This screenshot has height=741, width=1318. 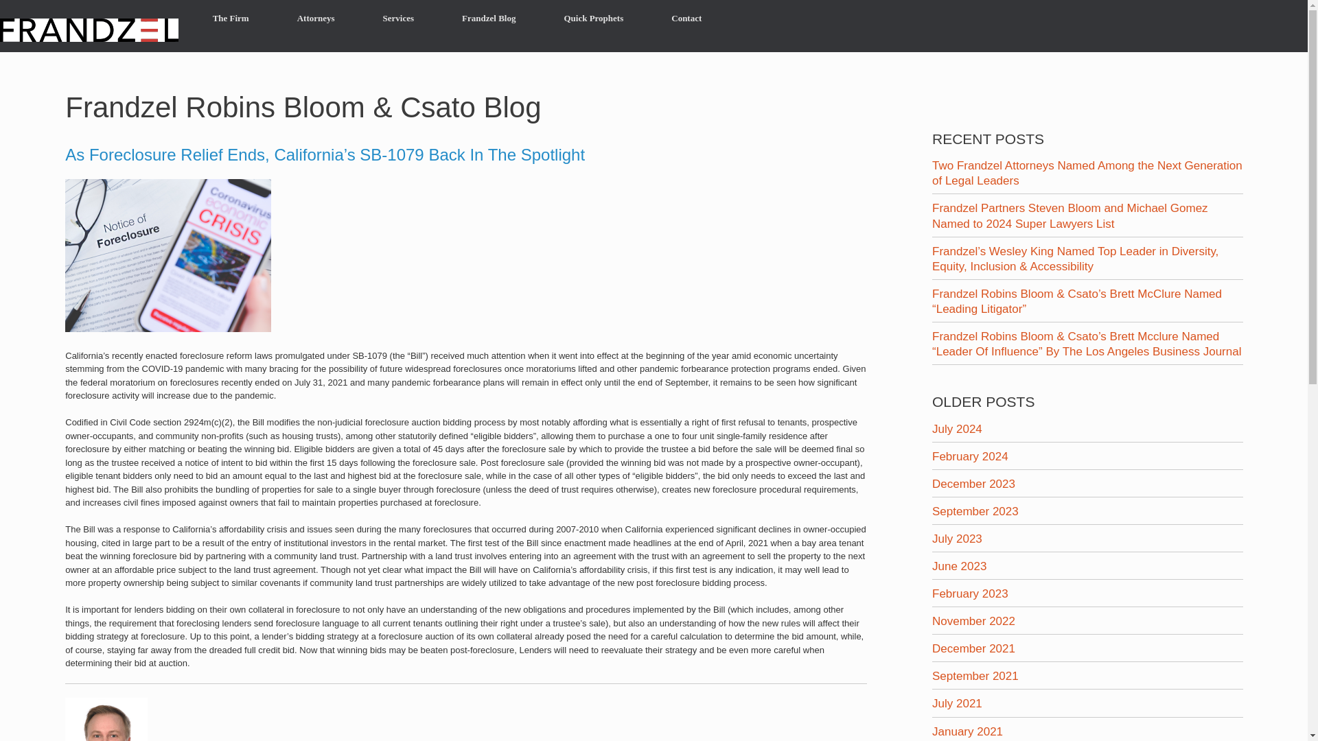 What do you see at coordinates (488, 18) in the screenshot?
I see `Frandzel Blog` at bounding box center [488, 18].